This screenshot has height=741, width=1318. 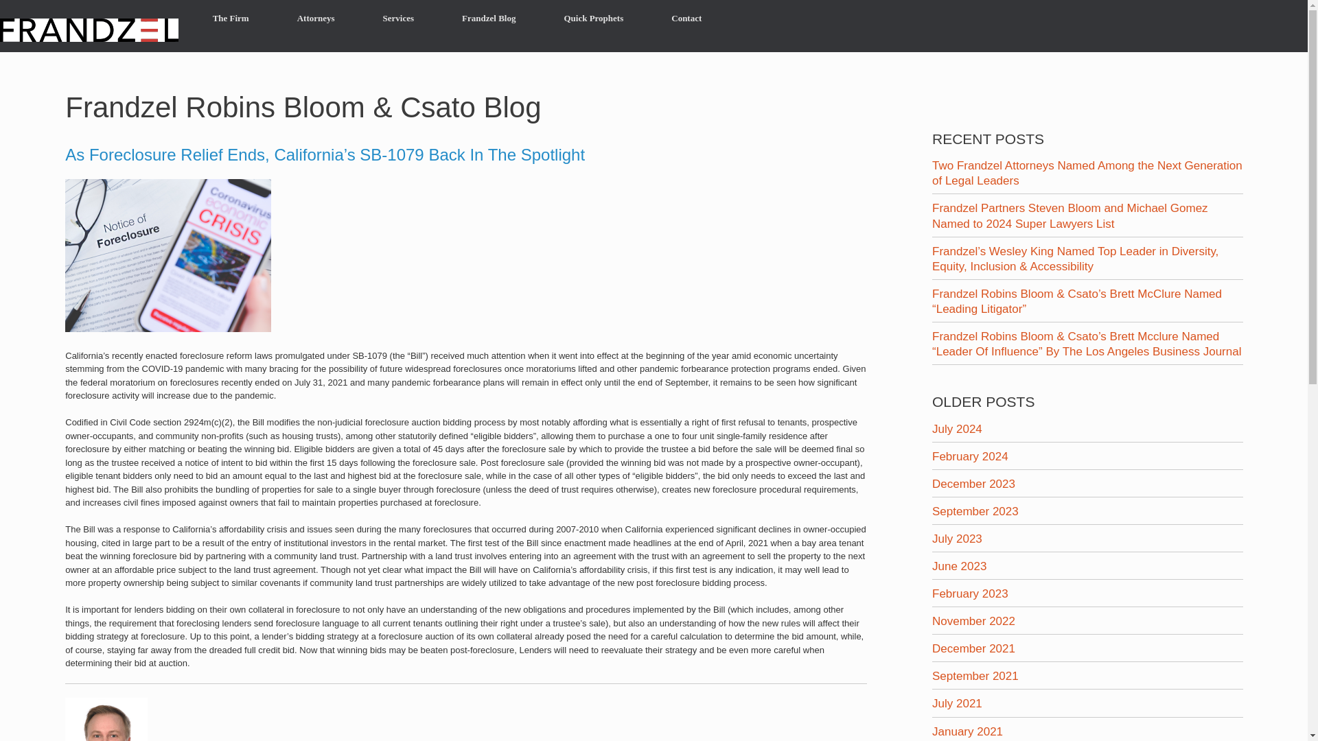 What do you see at coordinates (488, 18) in the screenshot?
I see `Frandzel Blog` at bounding box center [488, 18].